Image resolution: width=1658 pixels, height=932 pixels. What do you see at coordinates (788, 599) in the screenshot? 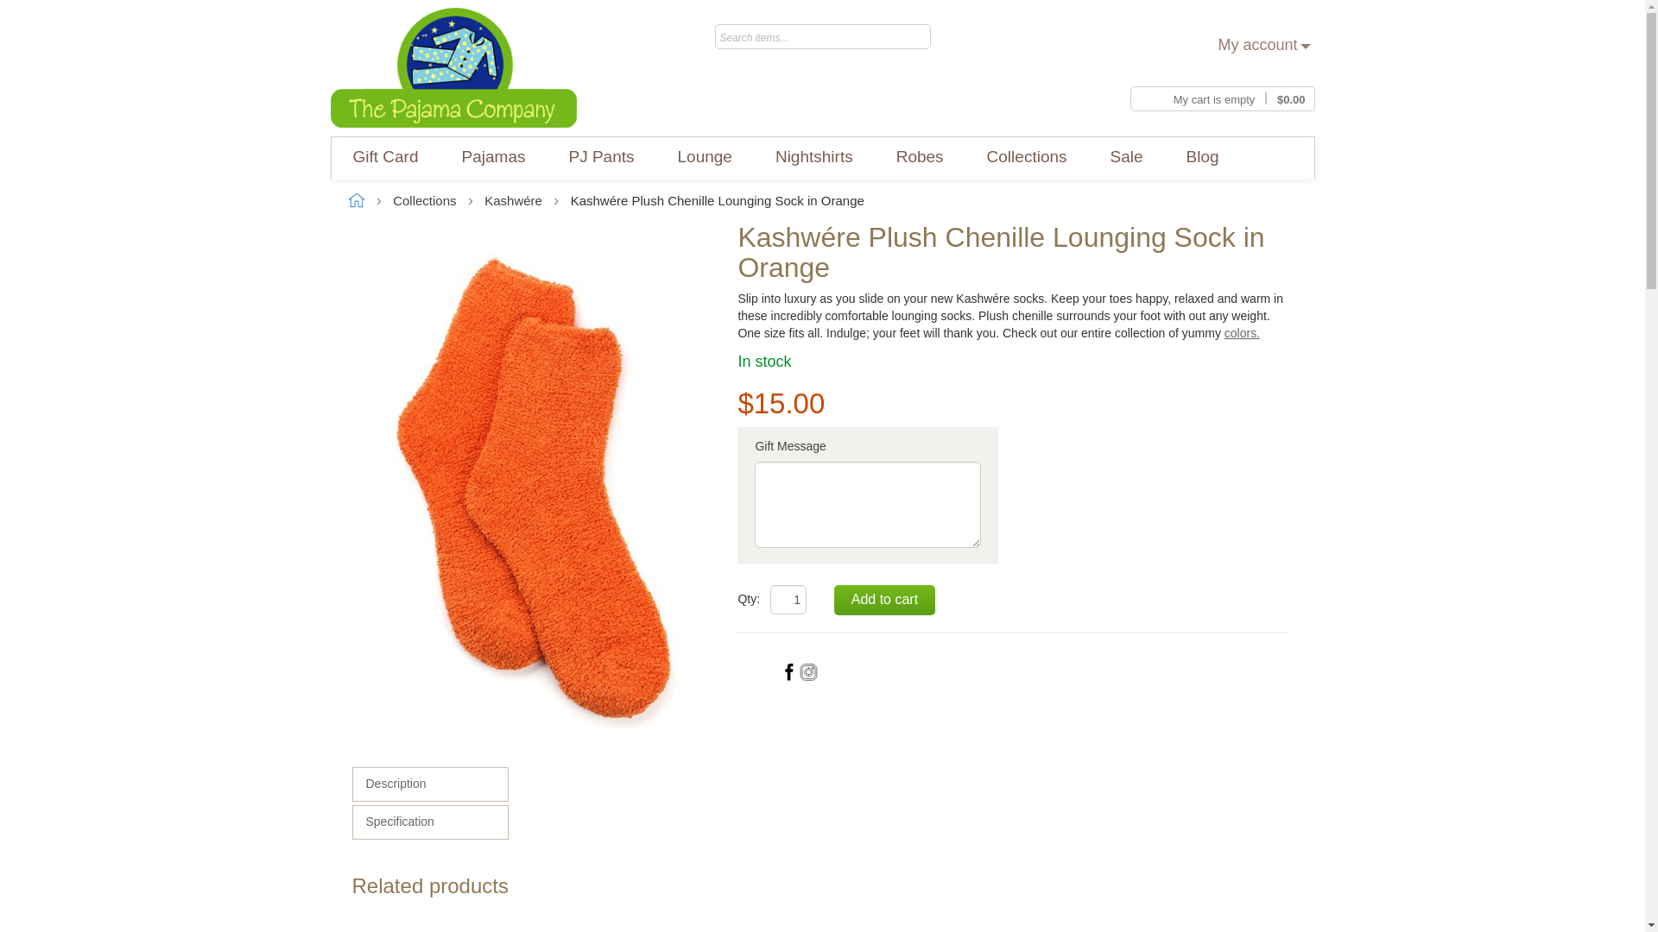
I see `1` at bounding box center [788, 599].